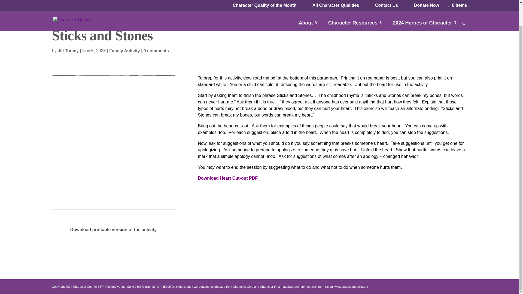 This screenshot has height=294, width=523. Describe the element at coordinates (228, 178) in the screenshot. I see `Download Heart Cut-out PDF` at that location.